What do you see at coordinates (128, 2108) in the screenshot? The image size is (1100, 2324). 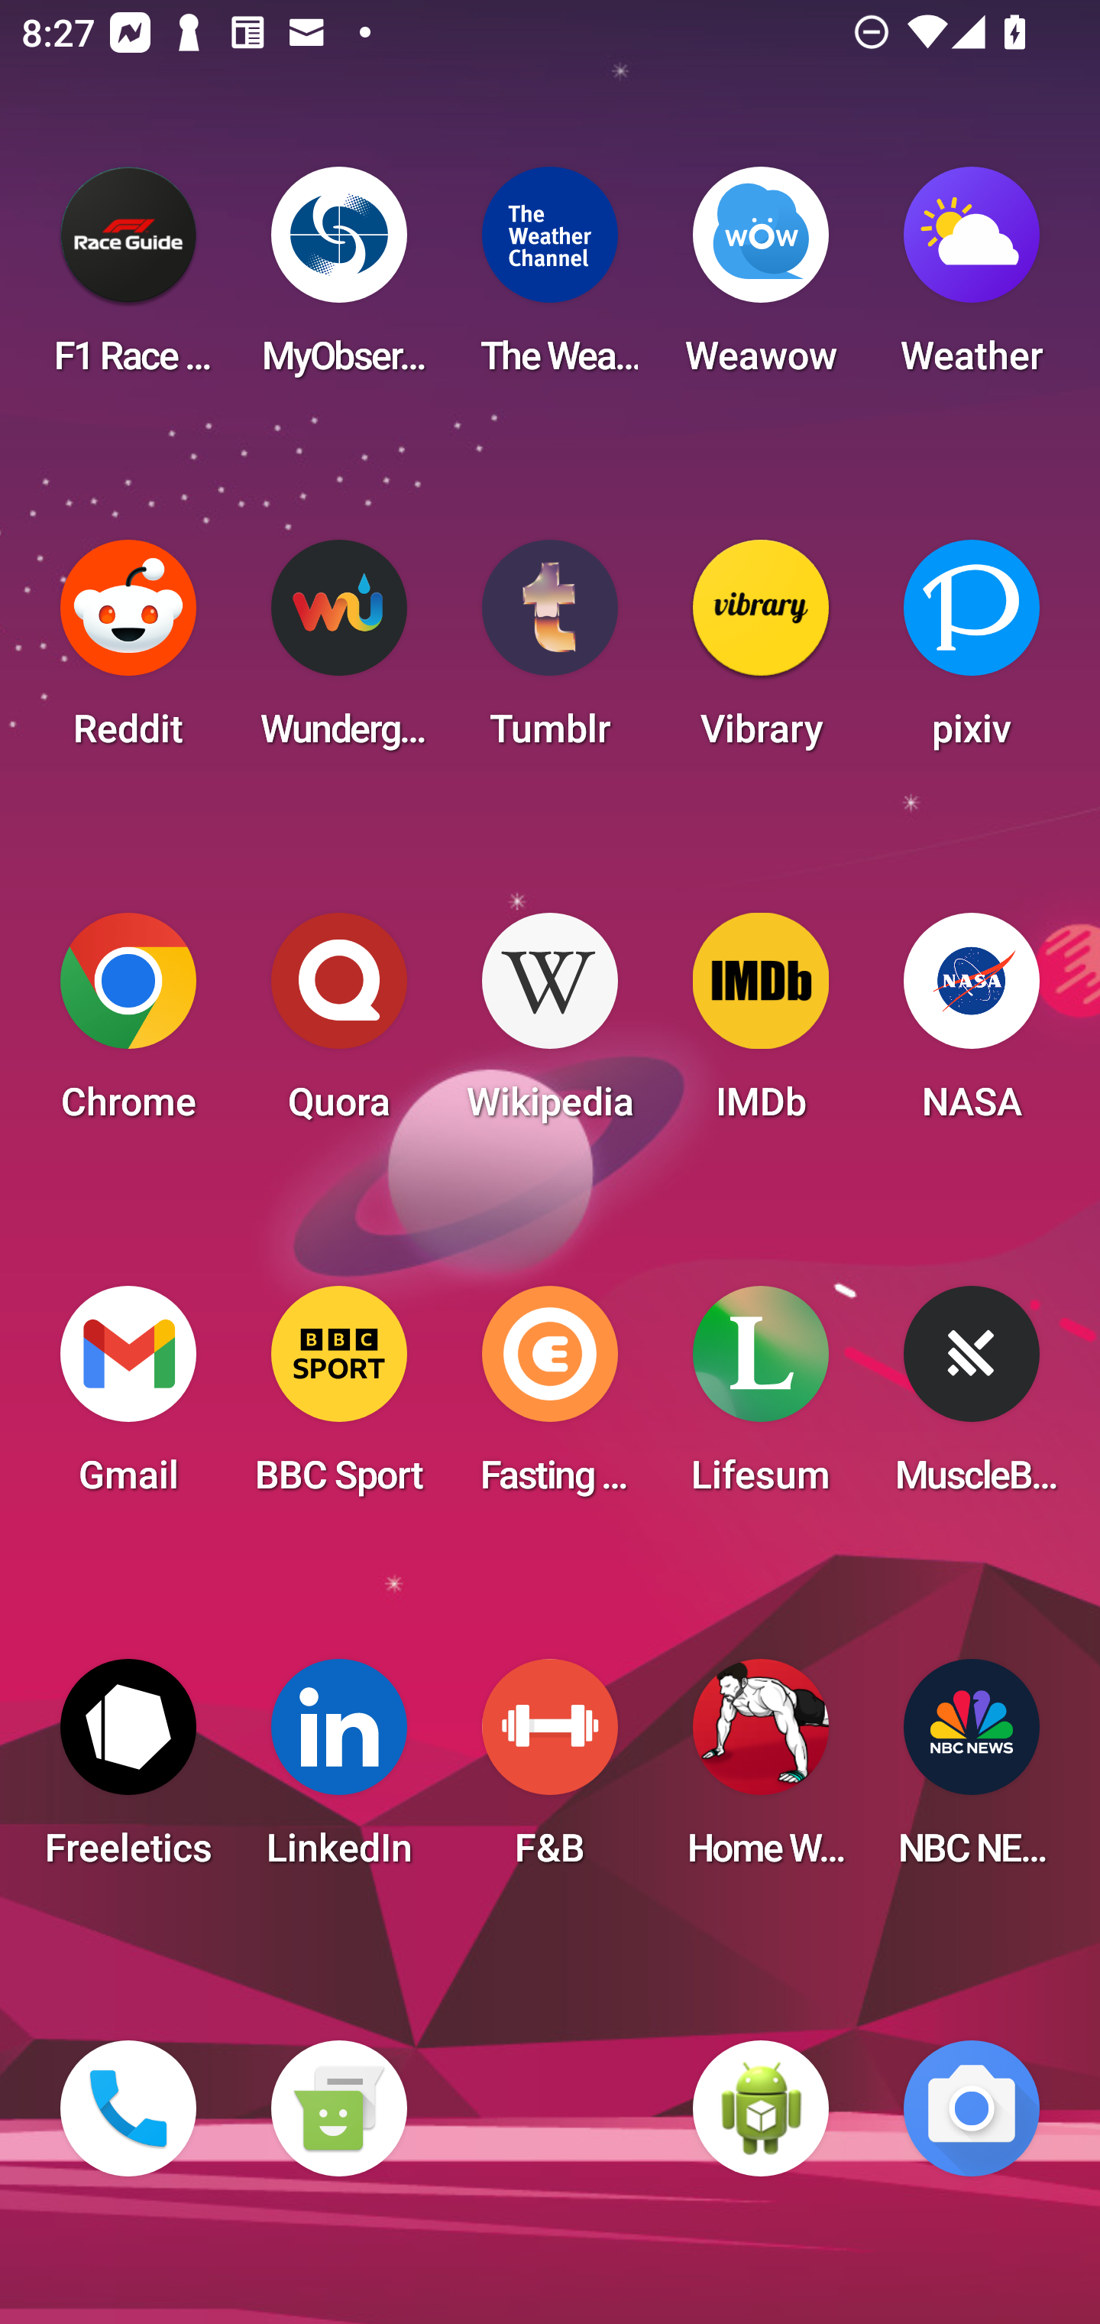 I see `Phone` at bounding box center [128, 2108].